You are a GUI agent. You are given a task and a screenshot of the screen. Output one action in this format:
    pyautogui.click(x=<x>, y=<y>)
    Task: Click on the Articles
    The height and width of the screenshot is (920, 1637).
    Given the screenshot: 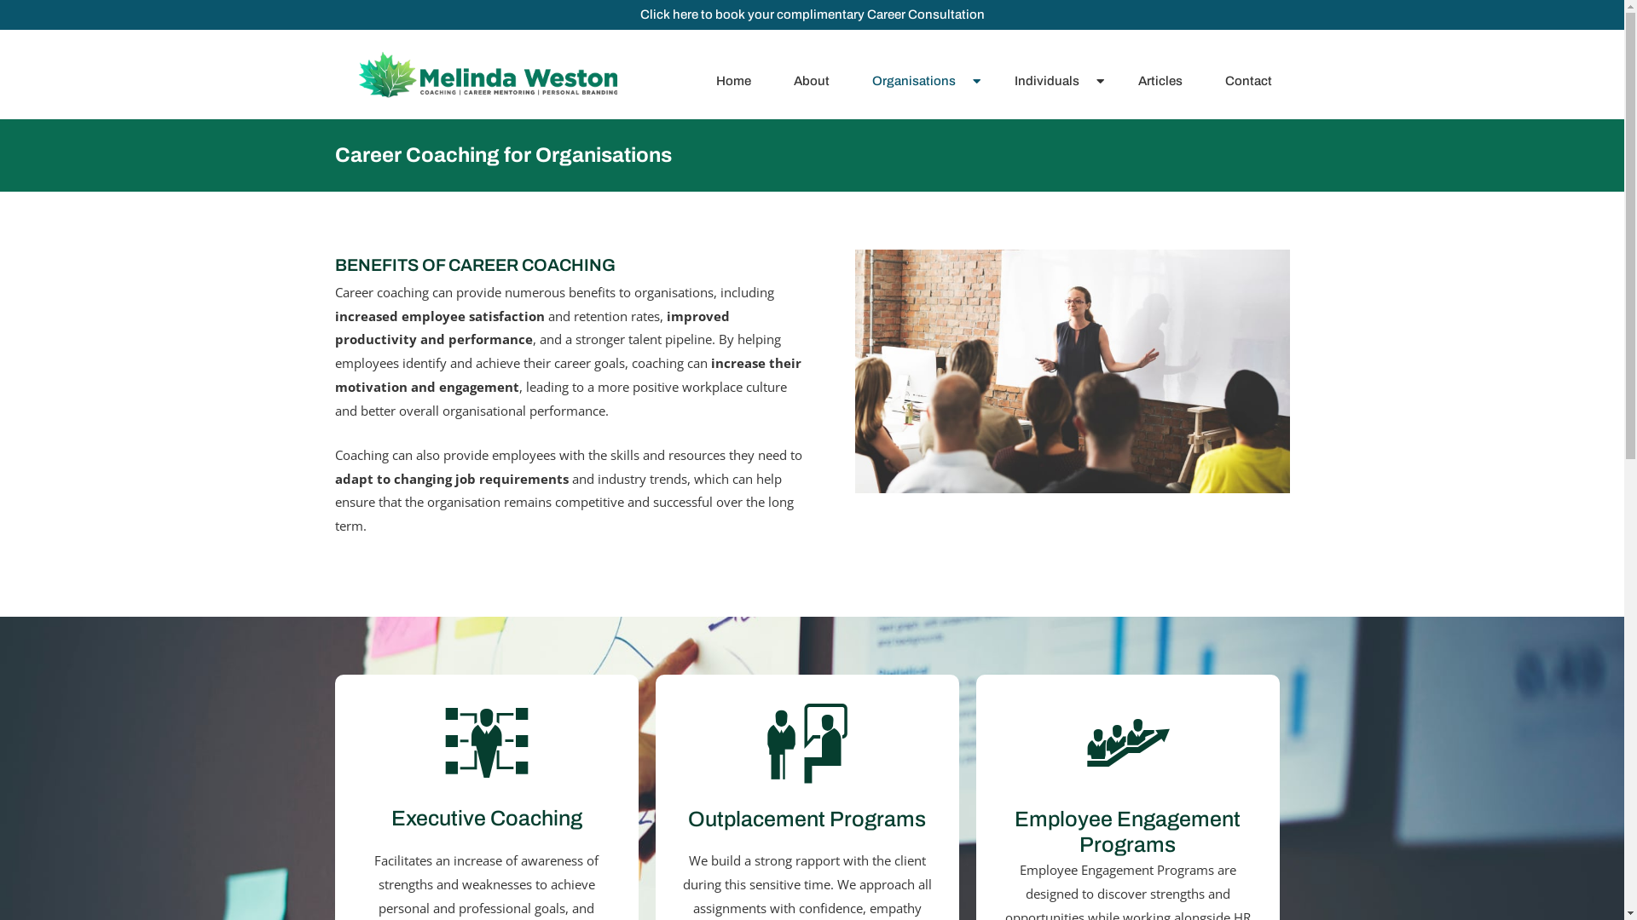 What is the action you would take?
    pyautogui.click(x=1165, y=81)
    